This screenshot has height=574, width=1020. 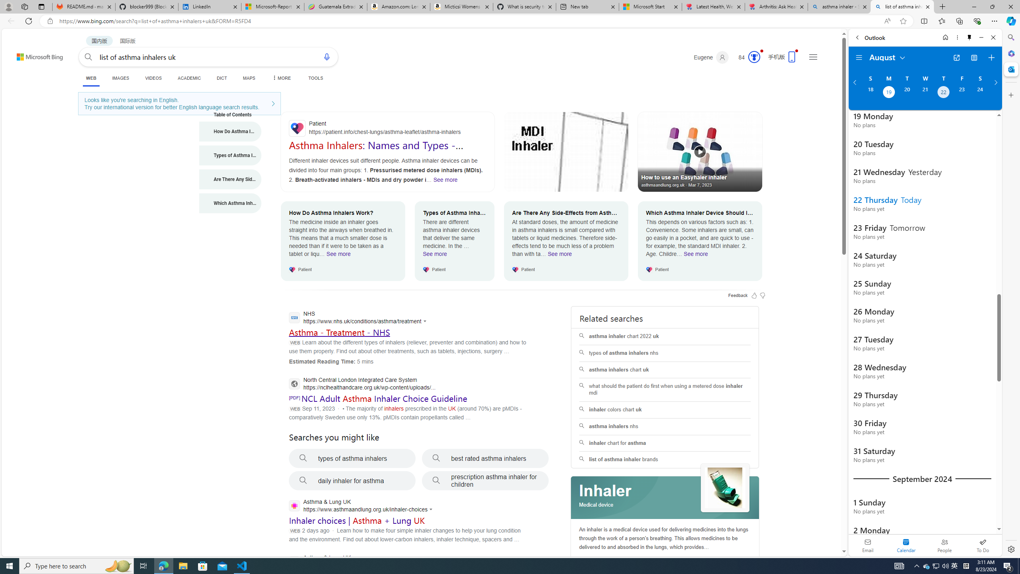 What do you see at coordinates (120, 78) in the screenshot?
I see `IMAGES` at bounding box center [120, 78].